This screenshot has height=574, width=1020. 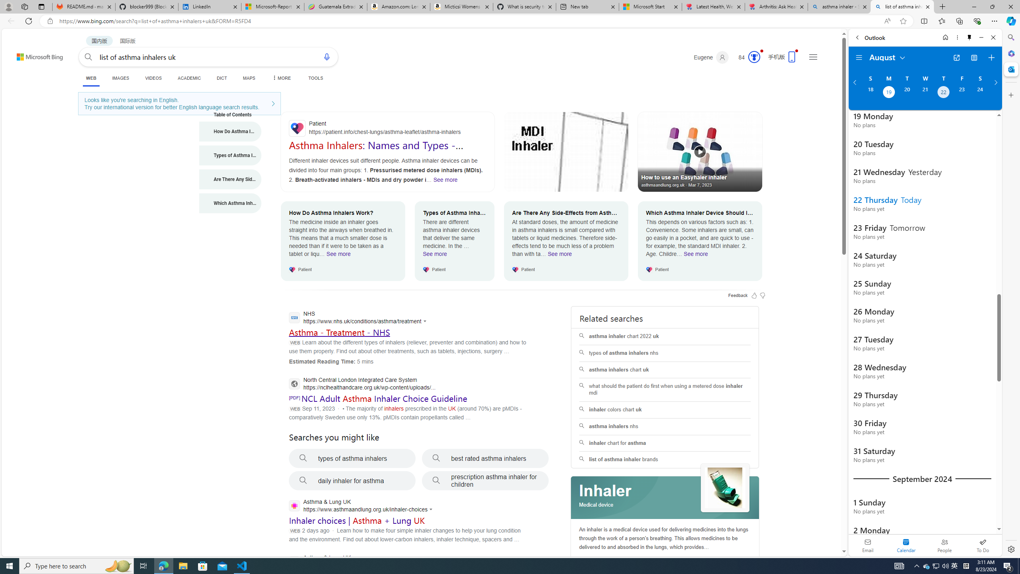 What do you see at coordinates (120, 78) in the screenshot?
I see `IMAGES` at bounding box center [120, 78].